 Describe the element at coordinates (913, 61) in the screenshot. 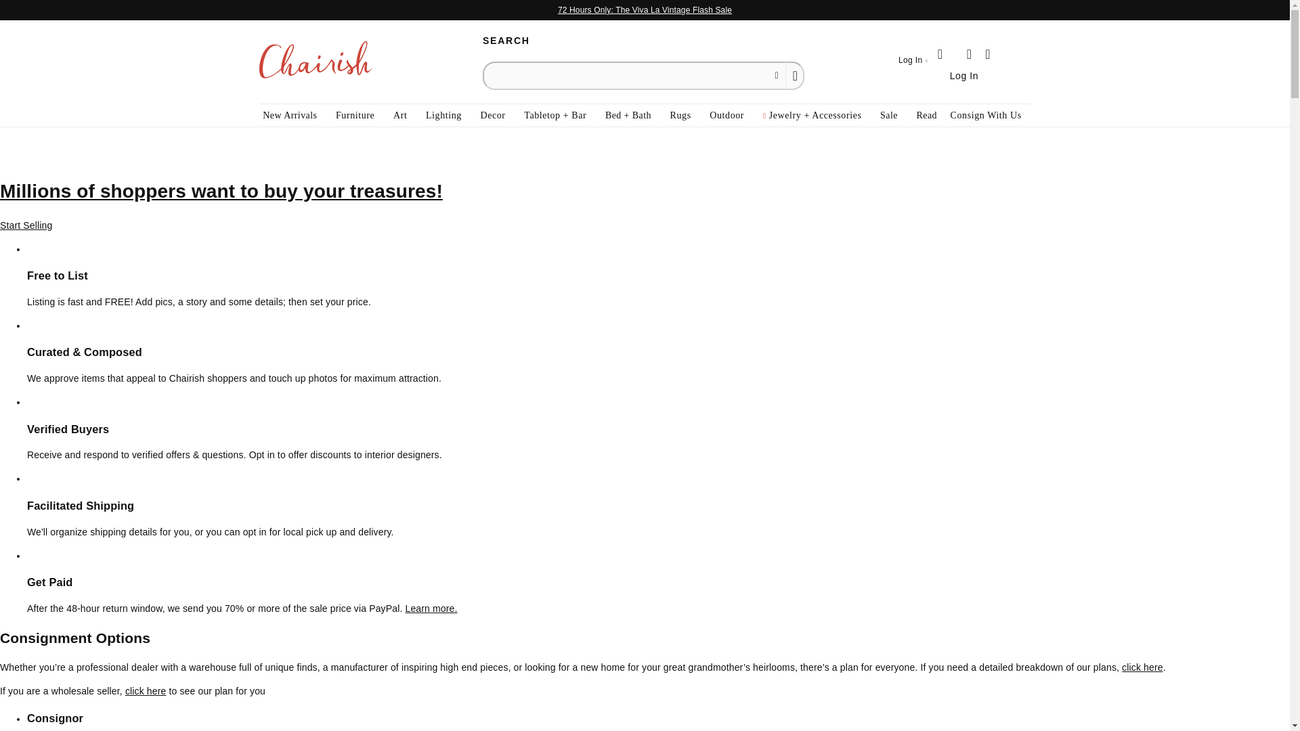

I see `Log In` at that location.